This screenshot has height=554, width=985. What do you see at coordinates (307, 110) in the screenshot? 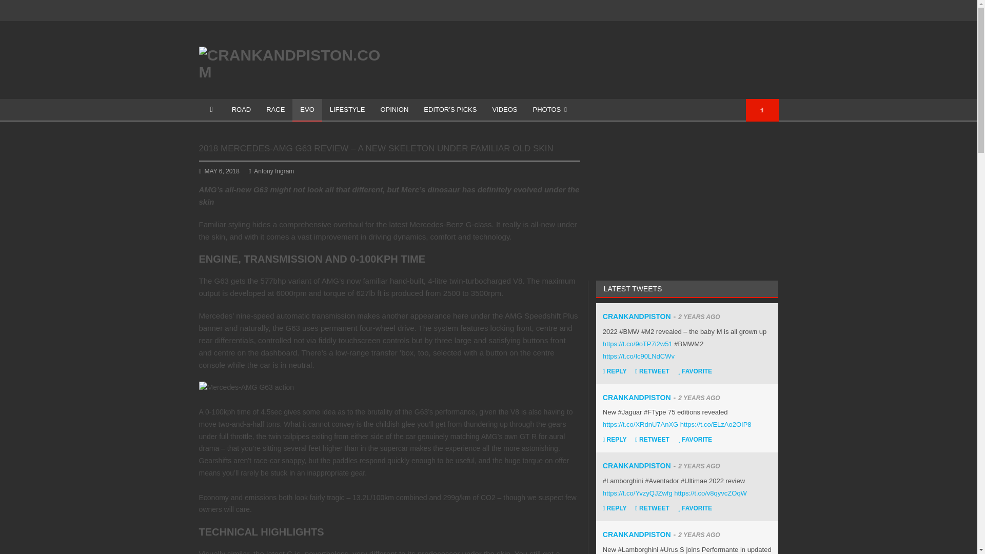
I see `EVO` at bounding box center [307, 110].